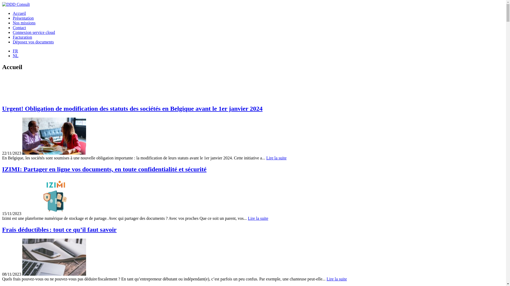 This screenshot has height=286, width=510. Describe the element at coordinates (19, 13) in the screenshot. I see `Accueil` at that location.